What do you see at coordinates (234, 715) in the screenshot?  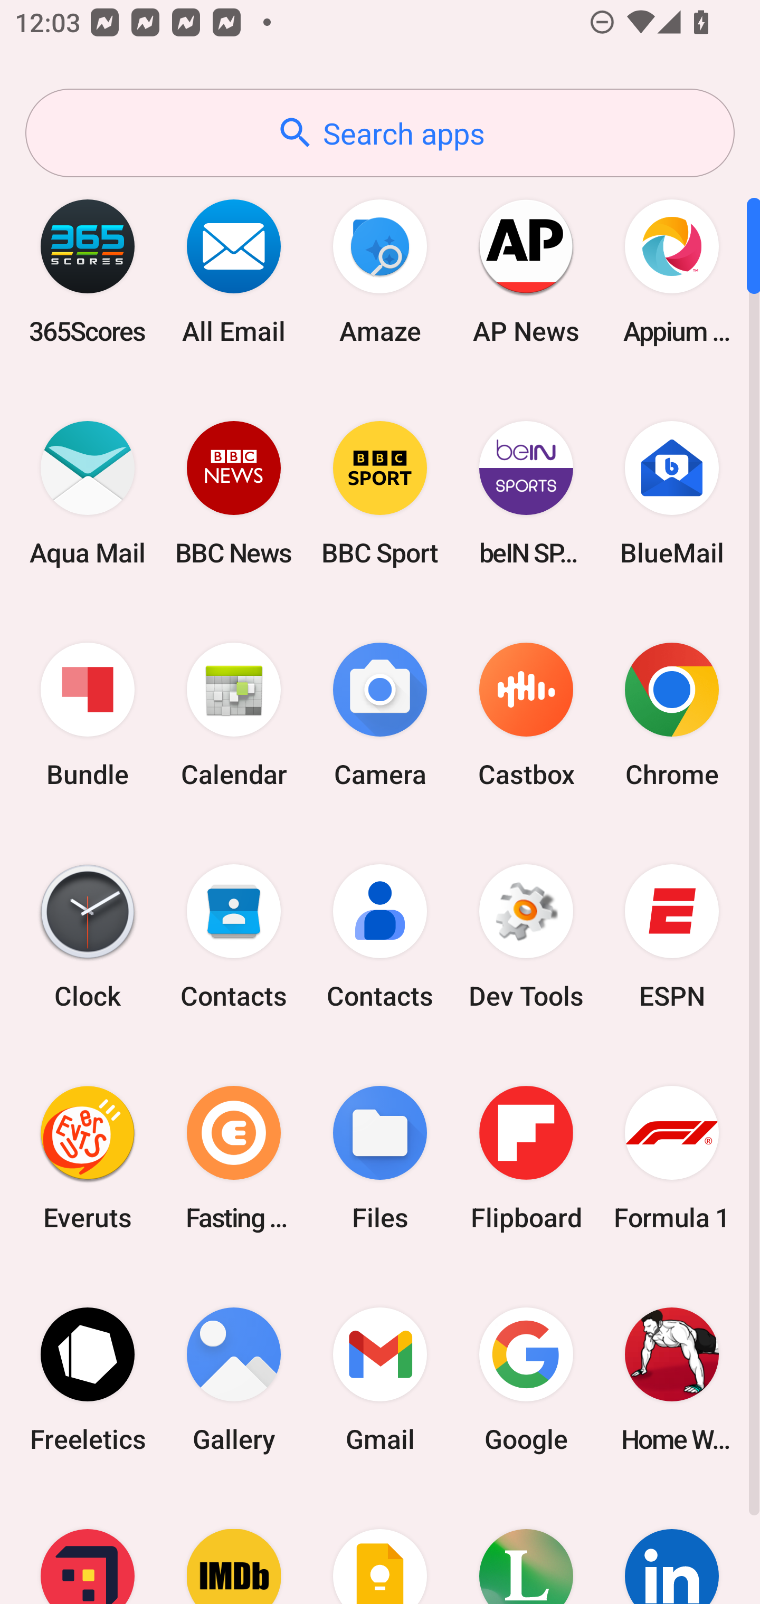 I see `Calendar` at bounding box center [234, 715].